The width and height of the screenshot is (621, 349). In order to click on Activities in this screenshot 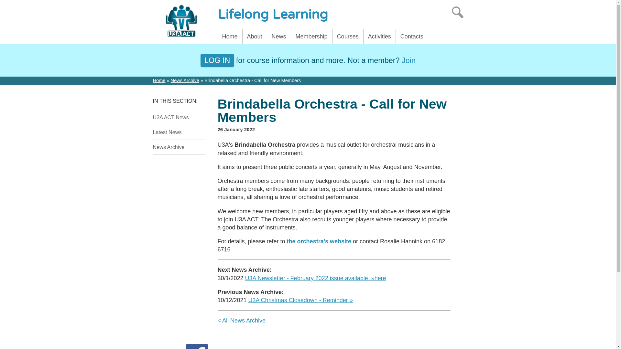, I will do `click(380, 37)`.